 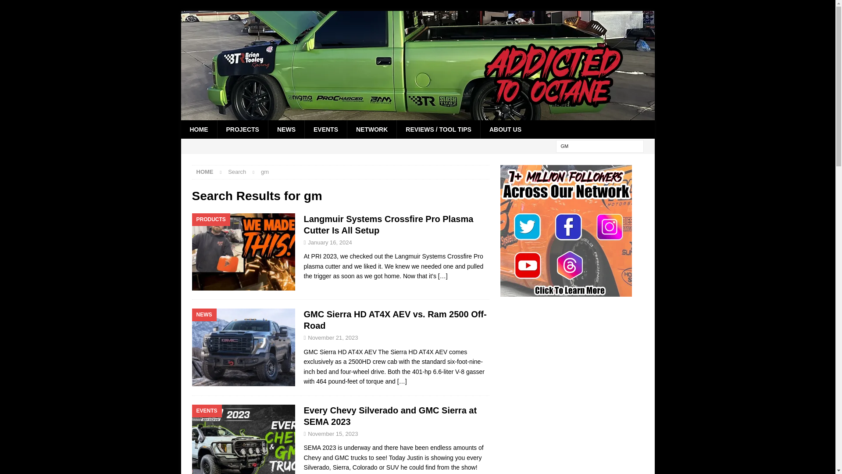 What do you see at coordinates (243, 348) in the screenshot?
I see `News` at bounding box center [243, 348].